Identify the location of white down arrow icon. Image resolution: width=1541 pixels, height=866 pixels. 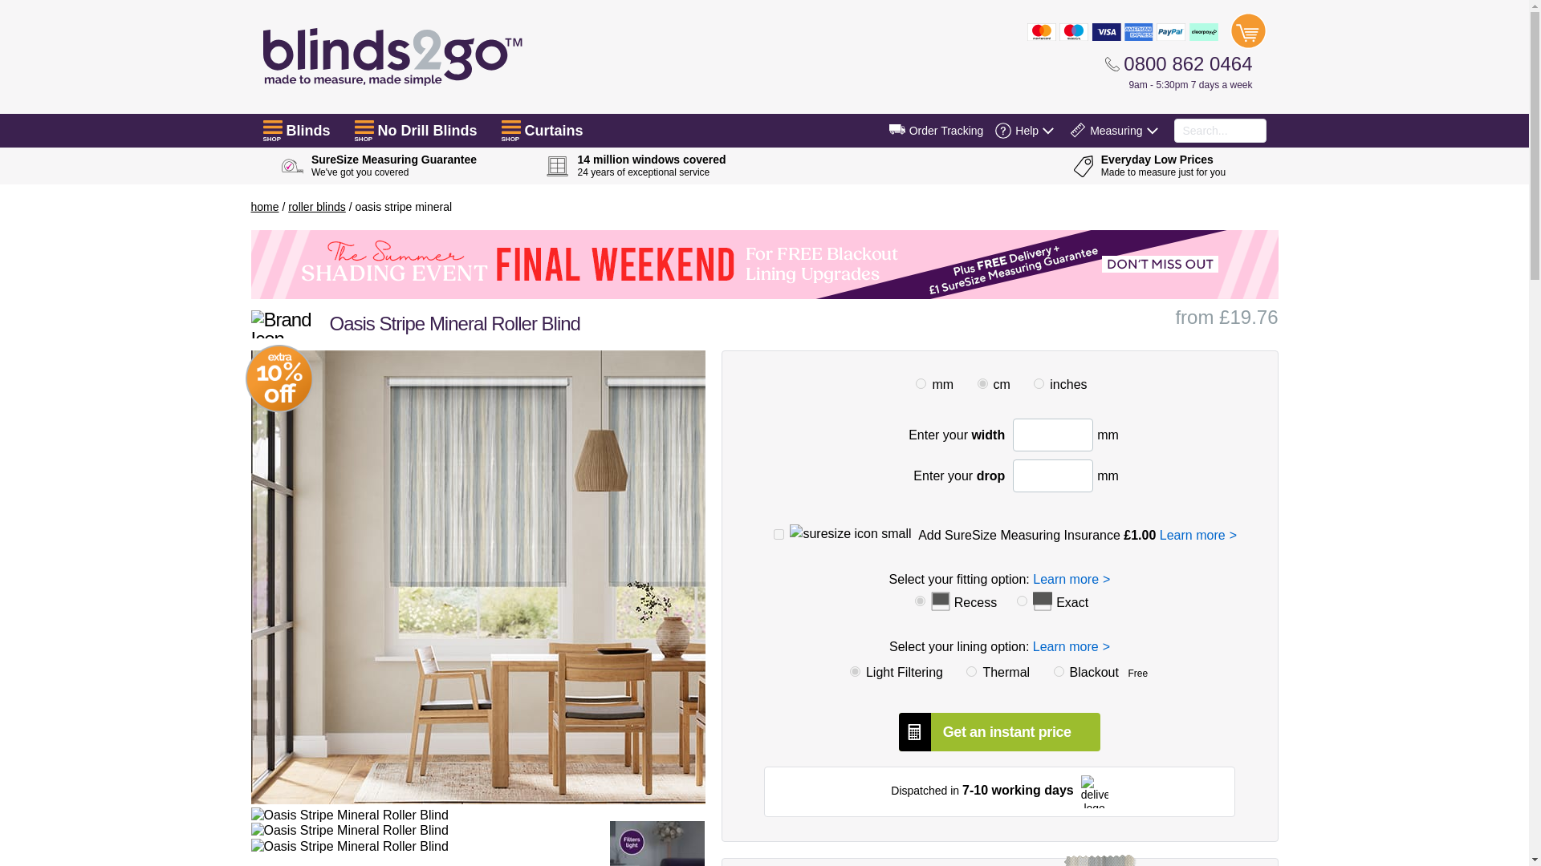
(1048, 130).